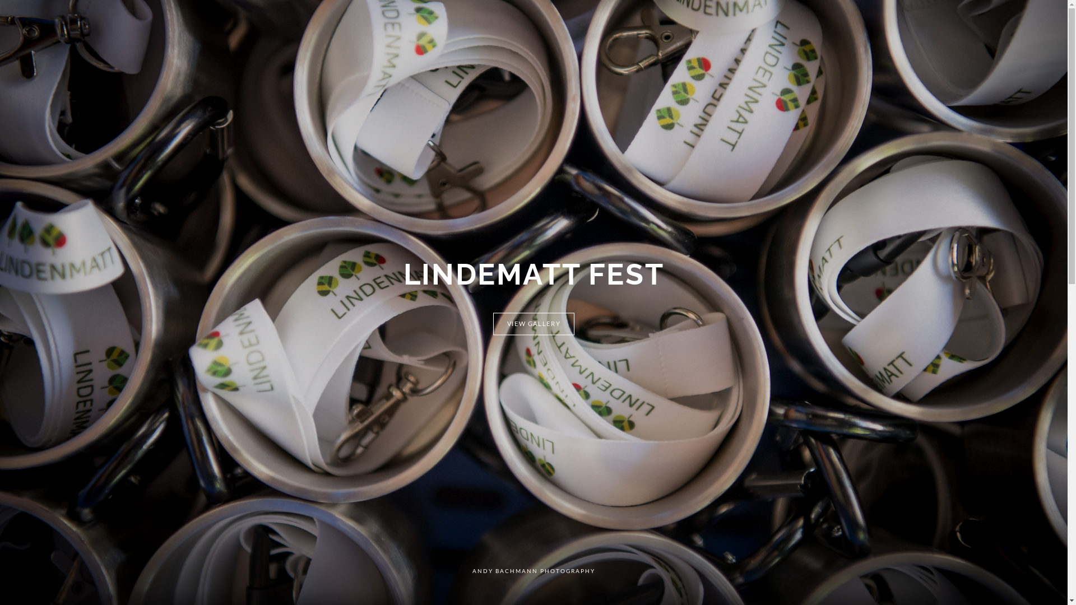 This screenshot has width=1076, height=605. What do you see at coordinates (534, 324) in the screenshot?
I see `VIEW GALLERY` at bounding box center [534, 324].